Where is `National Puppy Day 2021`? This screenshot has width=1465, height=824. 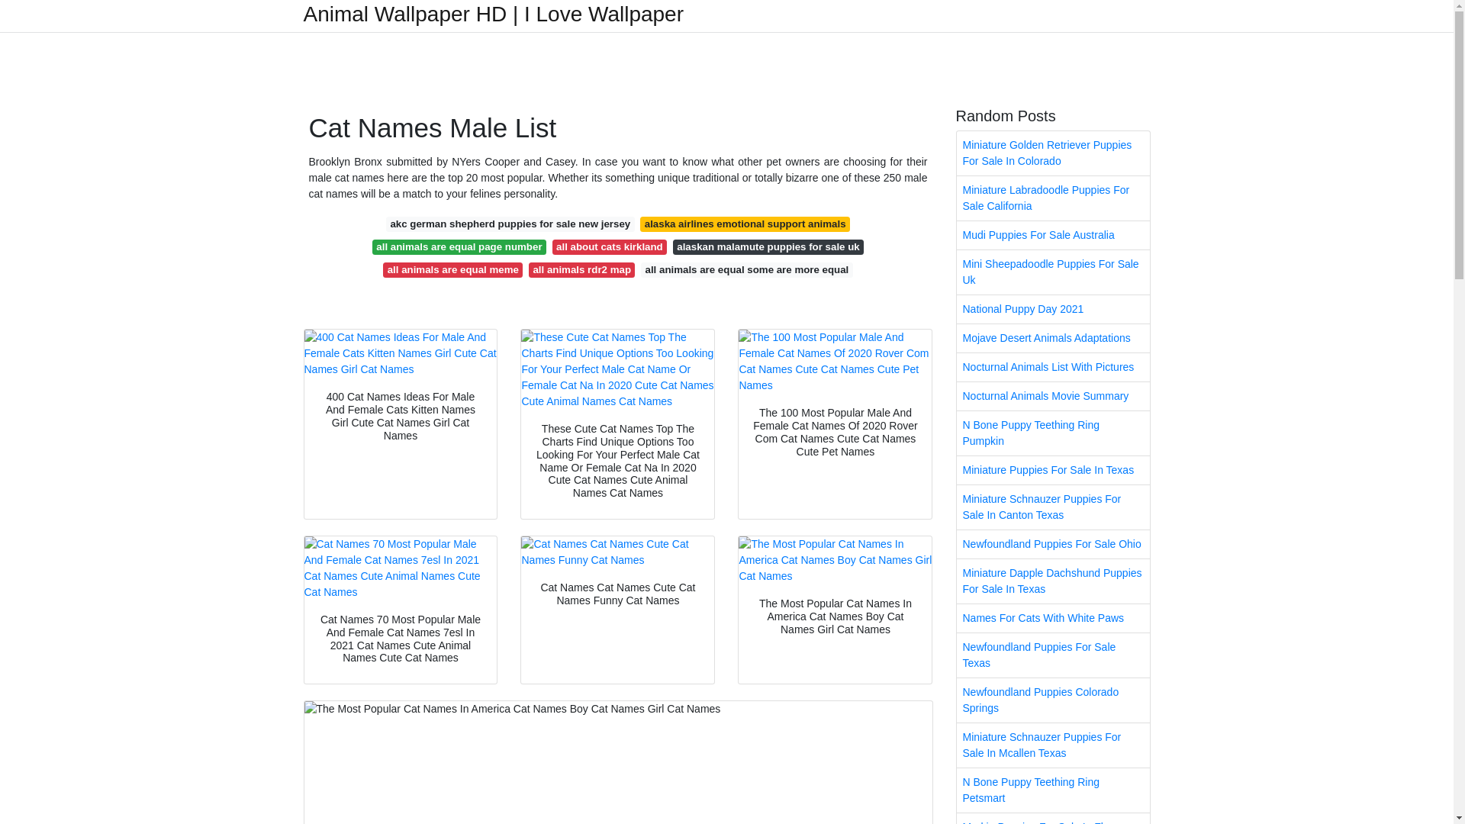
National Puppy Day 2021 is located at coordinates (1053, 309).